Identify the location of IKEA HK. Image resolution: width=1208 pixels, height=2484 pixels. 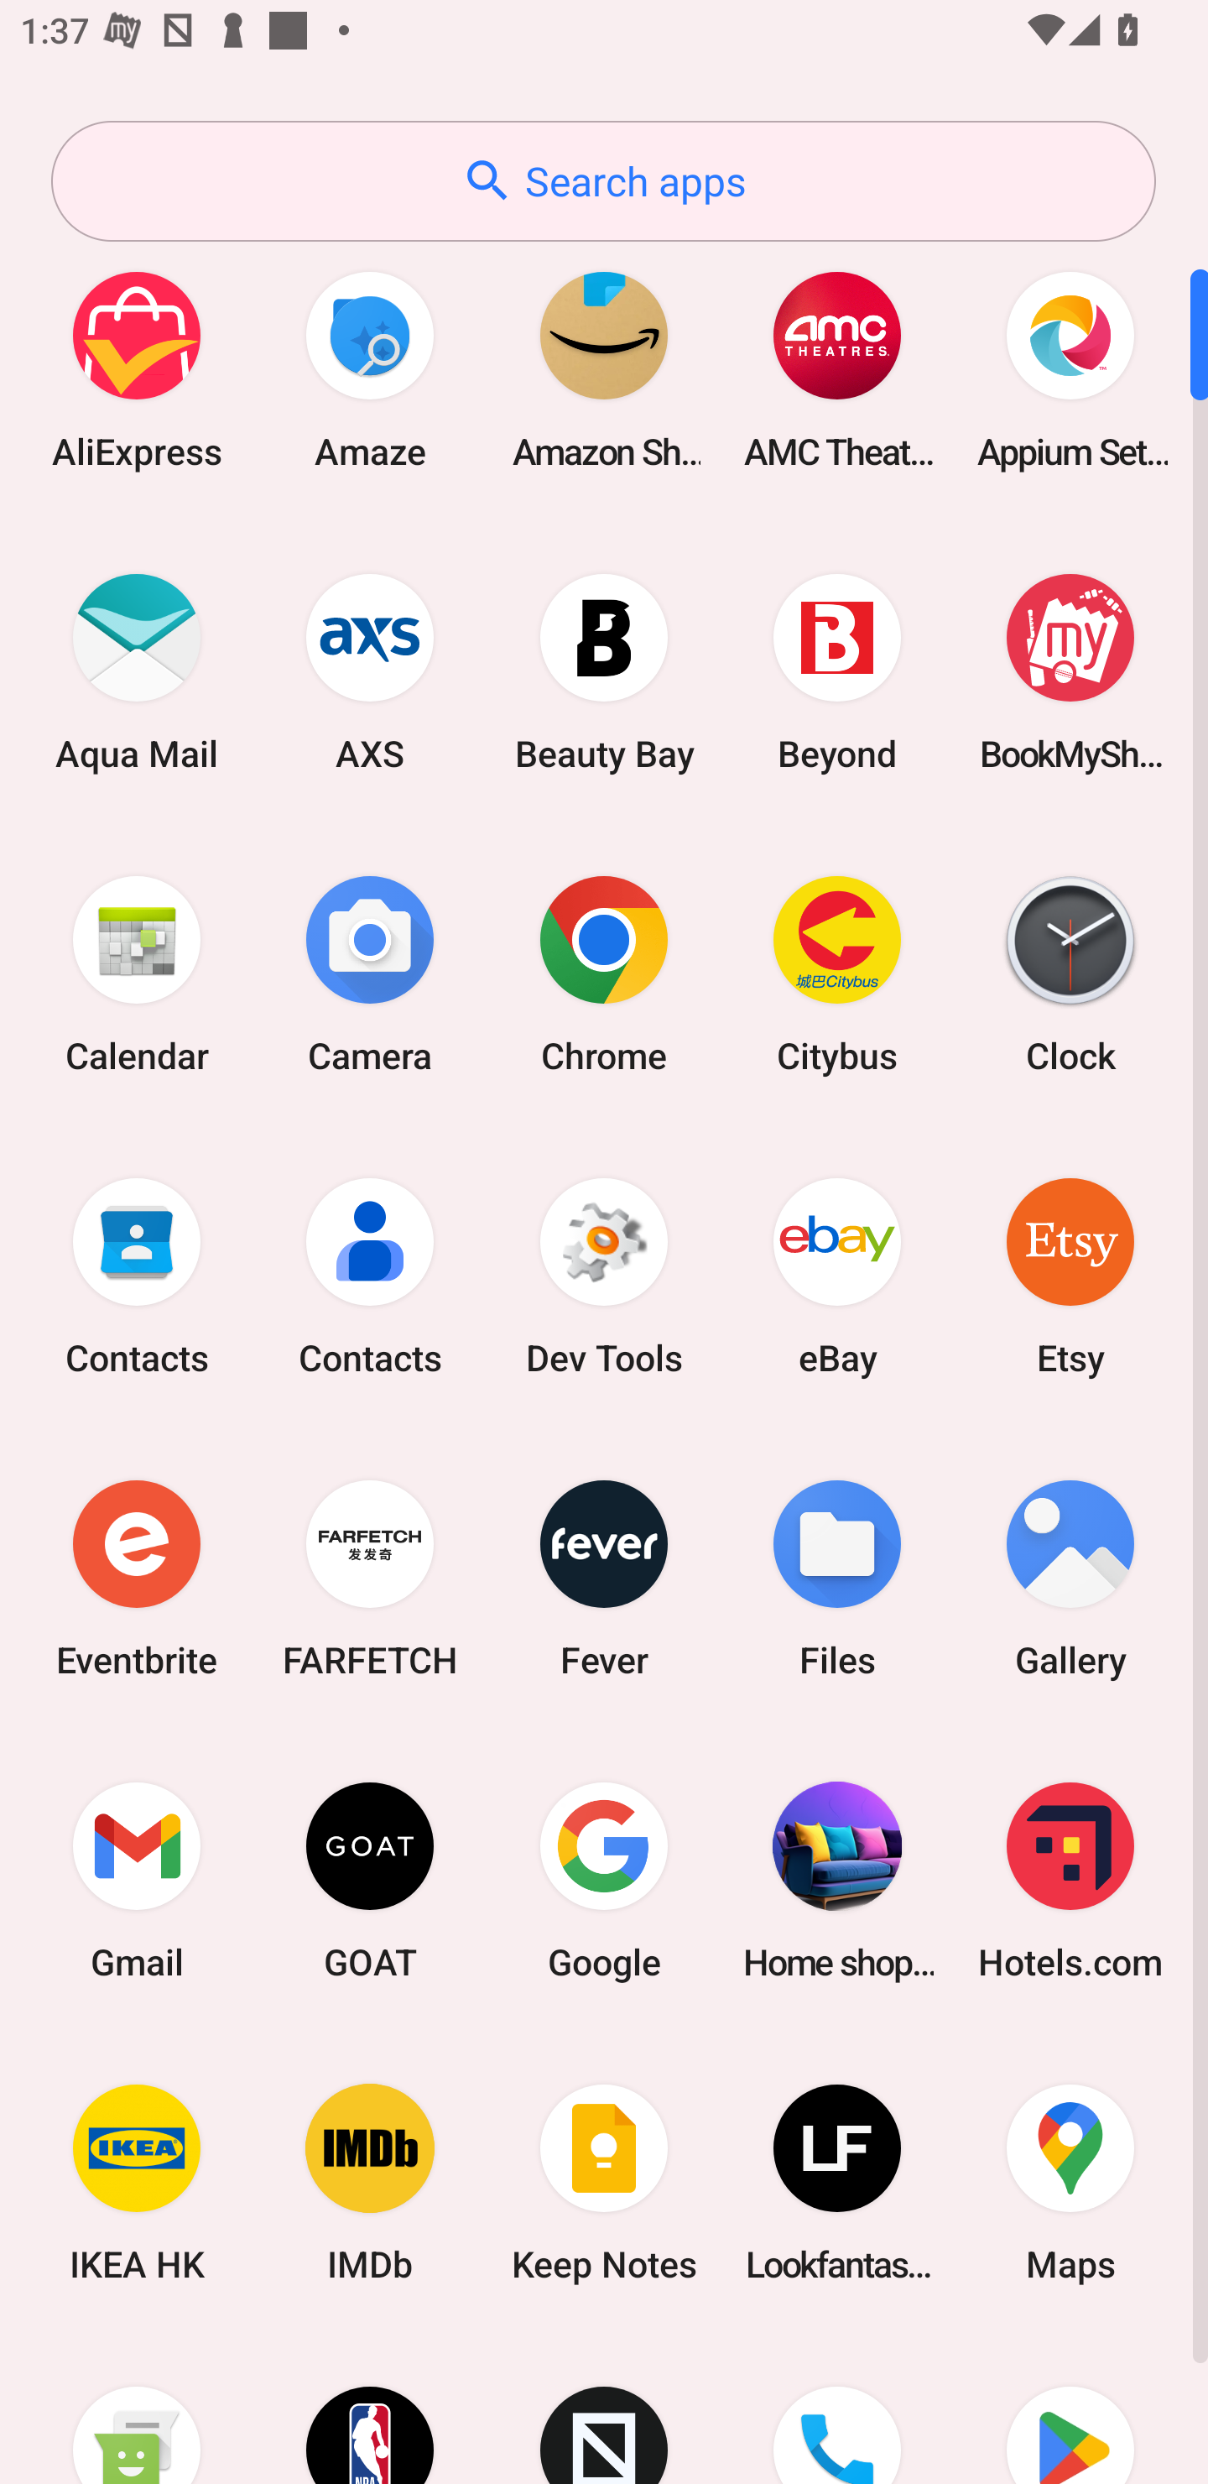
(137, 2184).